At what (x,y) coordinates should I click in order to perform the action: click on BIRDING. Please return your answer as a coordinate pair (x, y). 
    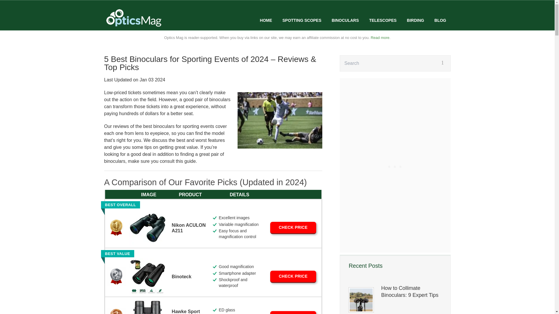
    Looking at the image, I should click on (415, 20).